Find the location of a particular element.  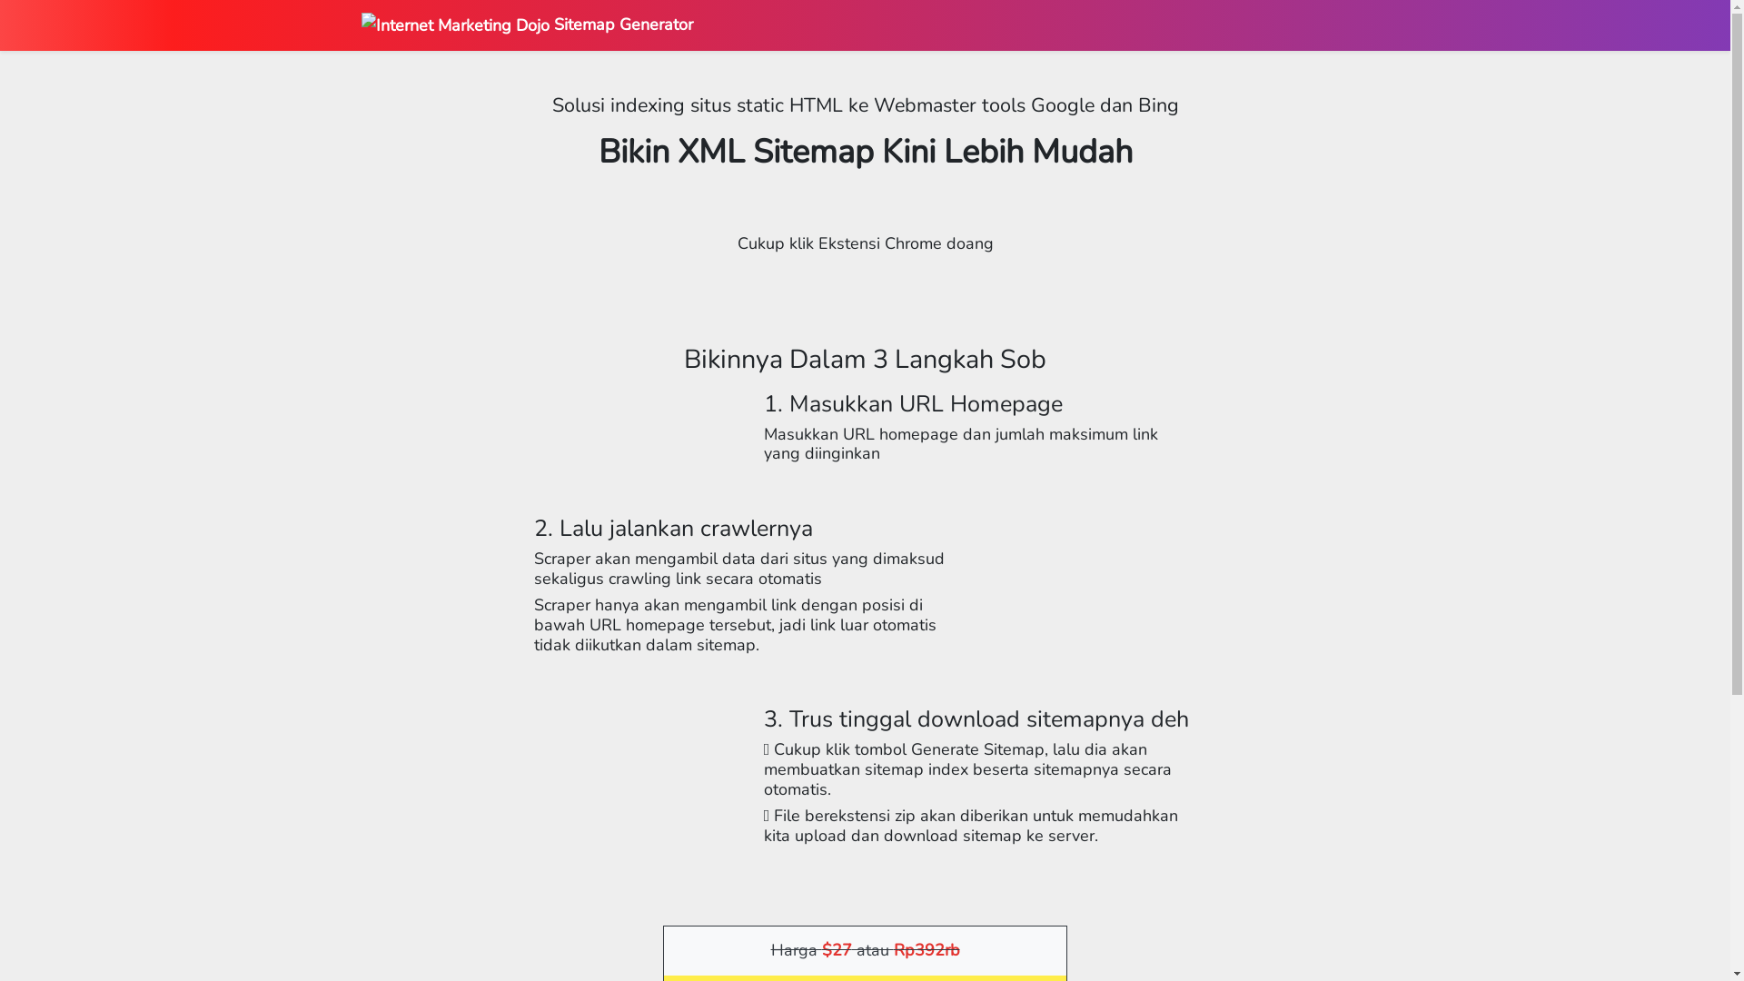

Sitemap Generator is located at coordinates (527, 25).